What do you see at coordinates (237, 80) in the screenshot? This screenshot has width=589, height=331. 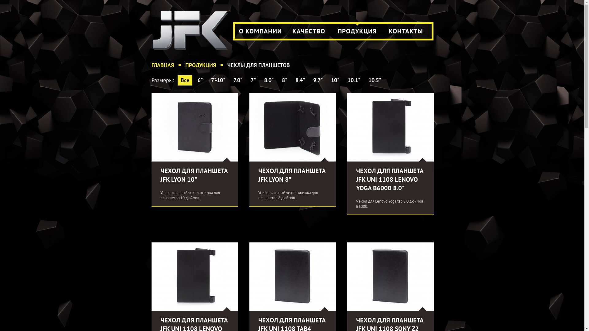 I see `7.0"` at bounding box center [237, 80].